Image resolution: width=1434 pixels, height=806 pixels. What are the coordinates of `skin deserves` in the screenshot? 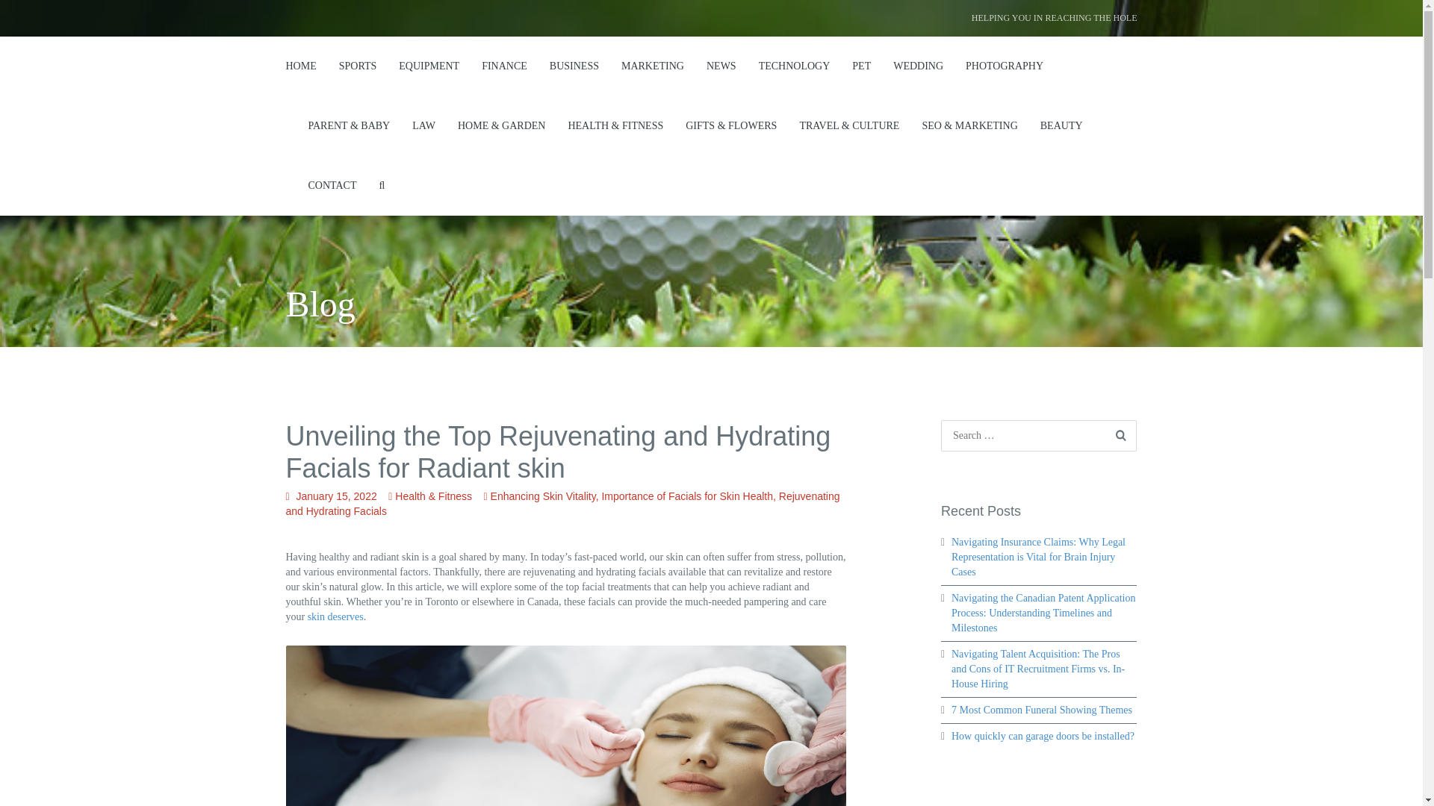 It's located at (336, 616).